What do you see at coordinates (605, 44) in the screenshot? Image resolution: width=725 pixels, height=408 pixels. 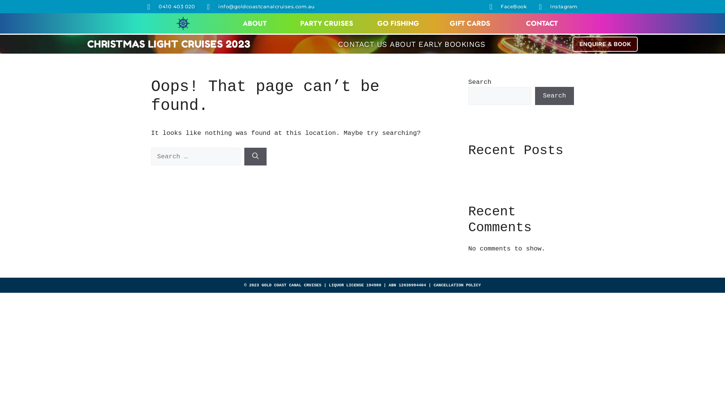 I see `ENQUIRE & BOOK` at bounding box center [605, 44].